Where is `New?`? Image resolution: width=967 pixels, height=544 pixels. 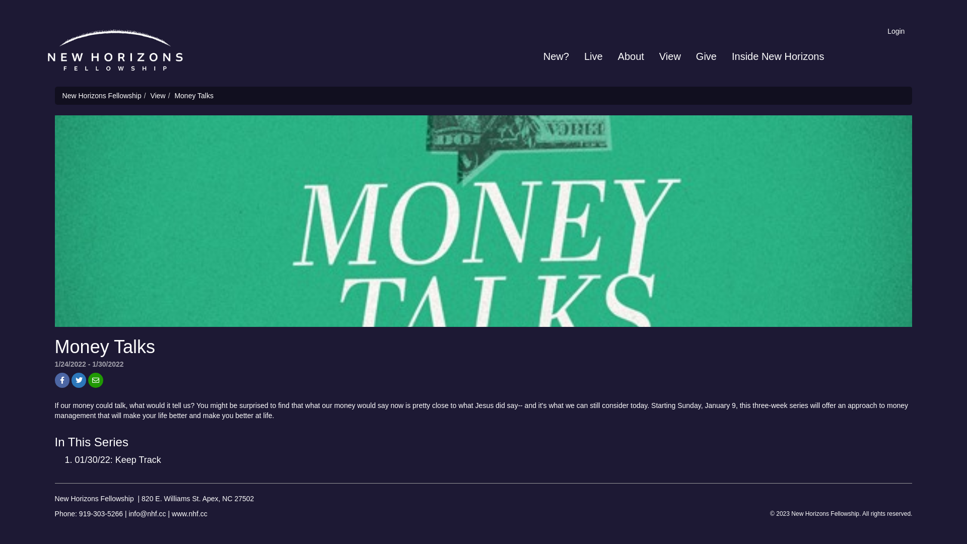 New? is located at coordinates (556, 56).